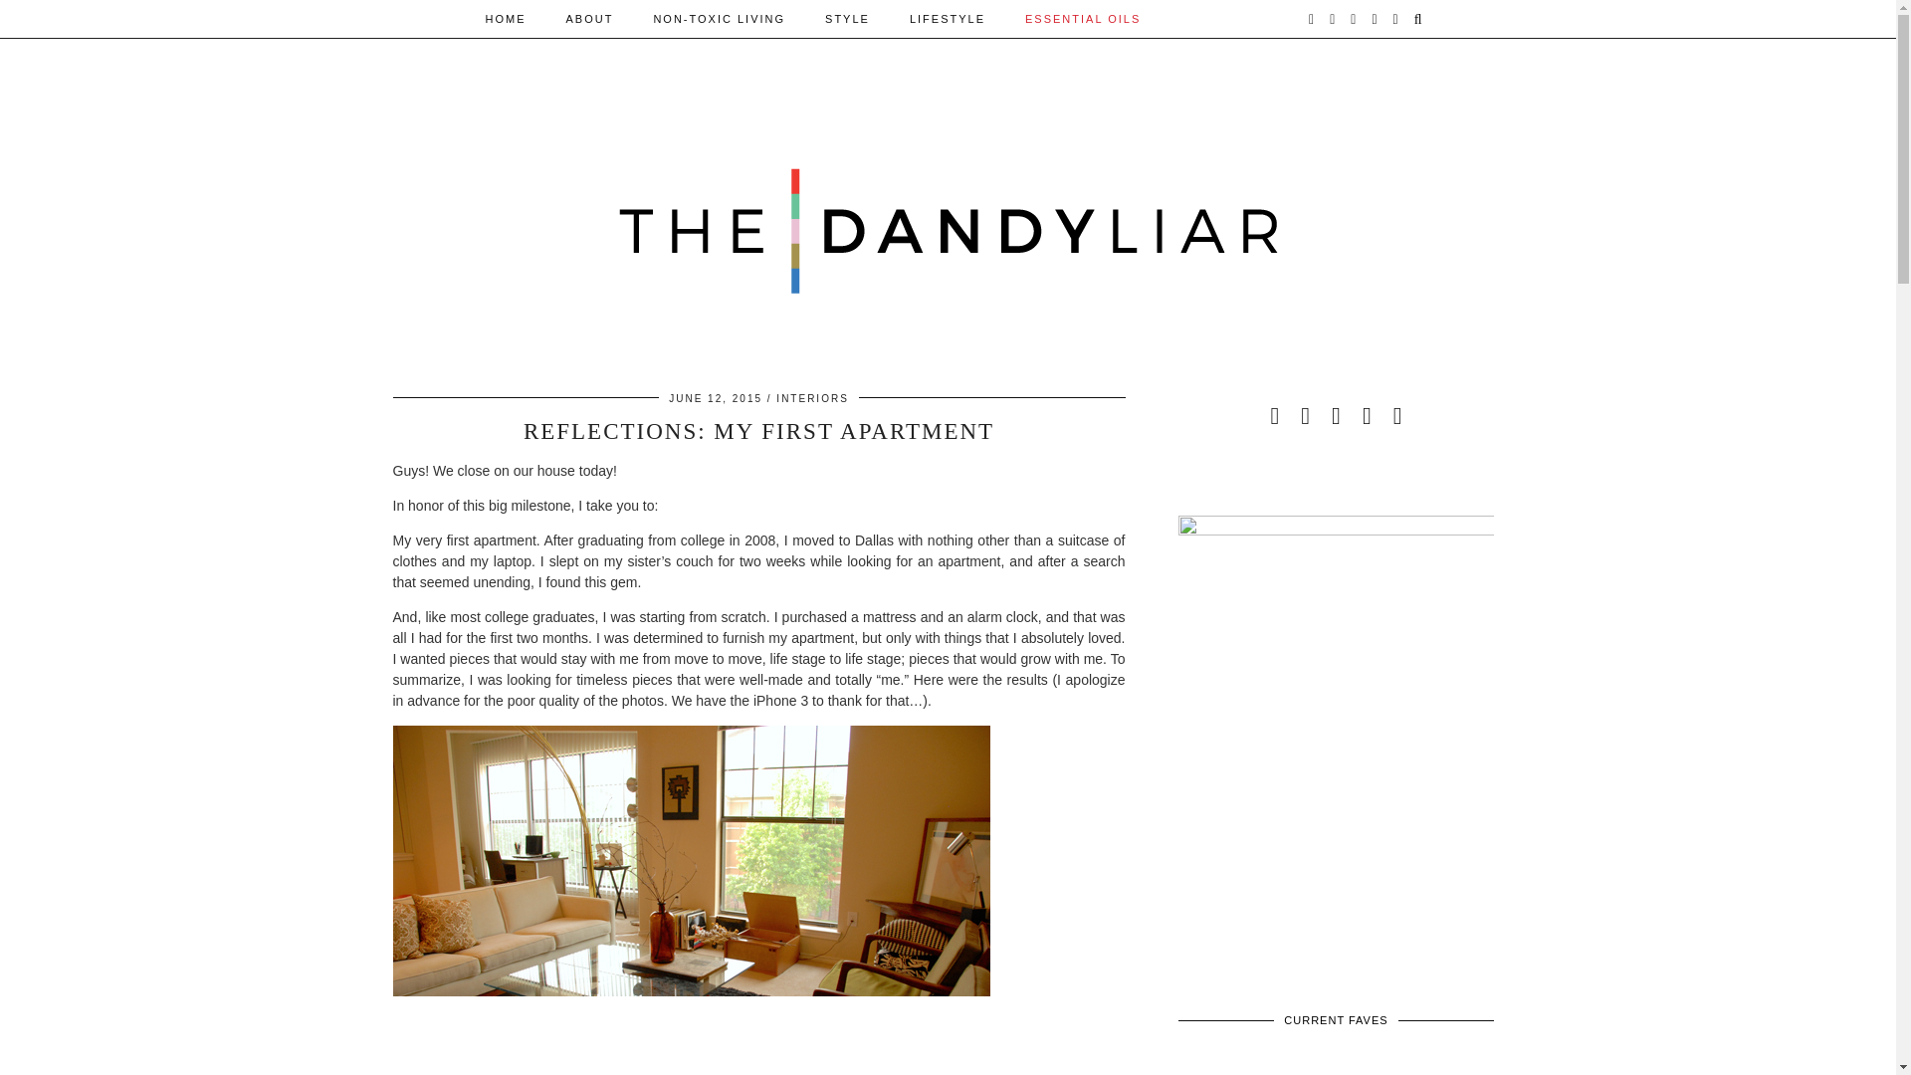 This screenshot has width=1911, height=1075. Describe the element at coordinates (847, 18) in the screenshot. I see `STYLE` at that location.